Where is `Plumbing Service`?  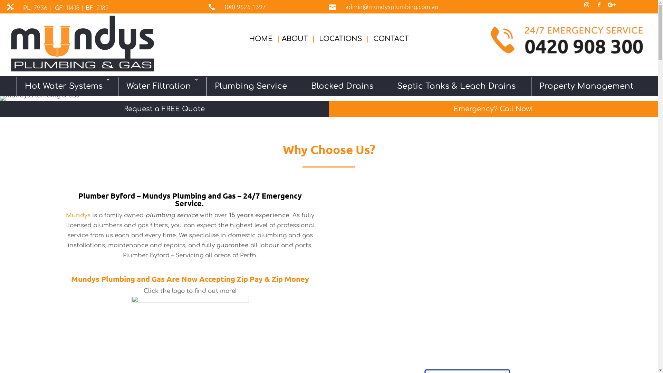 Plumbing Service is located at coordinates (251, 86).